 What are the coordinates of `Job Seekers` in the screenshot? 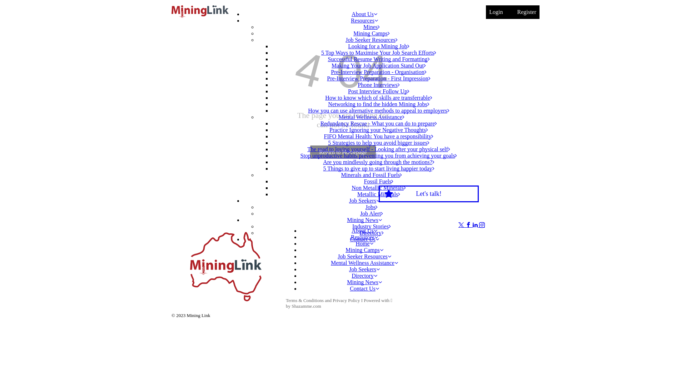 It's located at (364, 201).